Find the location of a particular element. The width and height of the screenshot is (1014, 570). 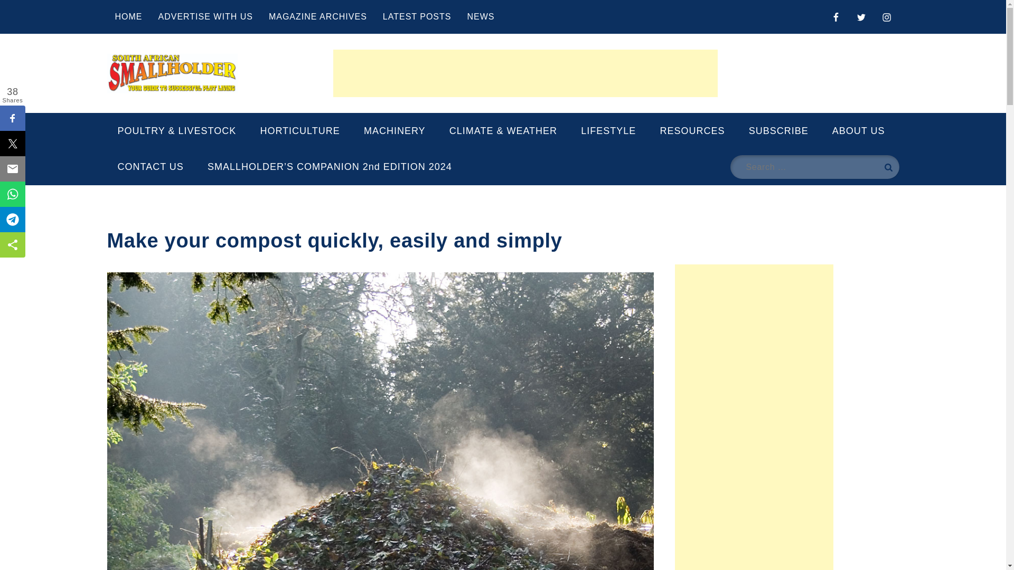

FACEBOOK is located at coordinates (835, 16).